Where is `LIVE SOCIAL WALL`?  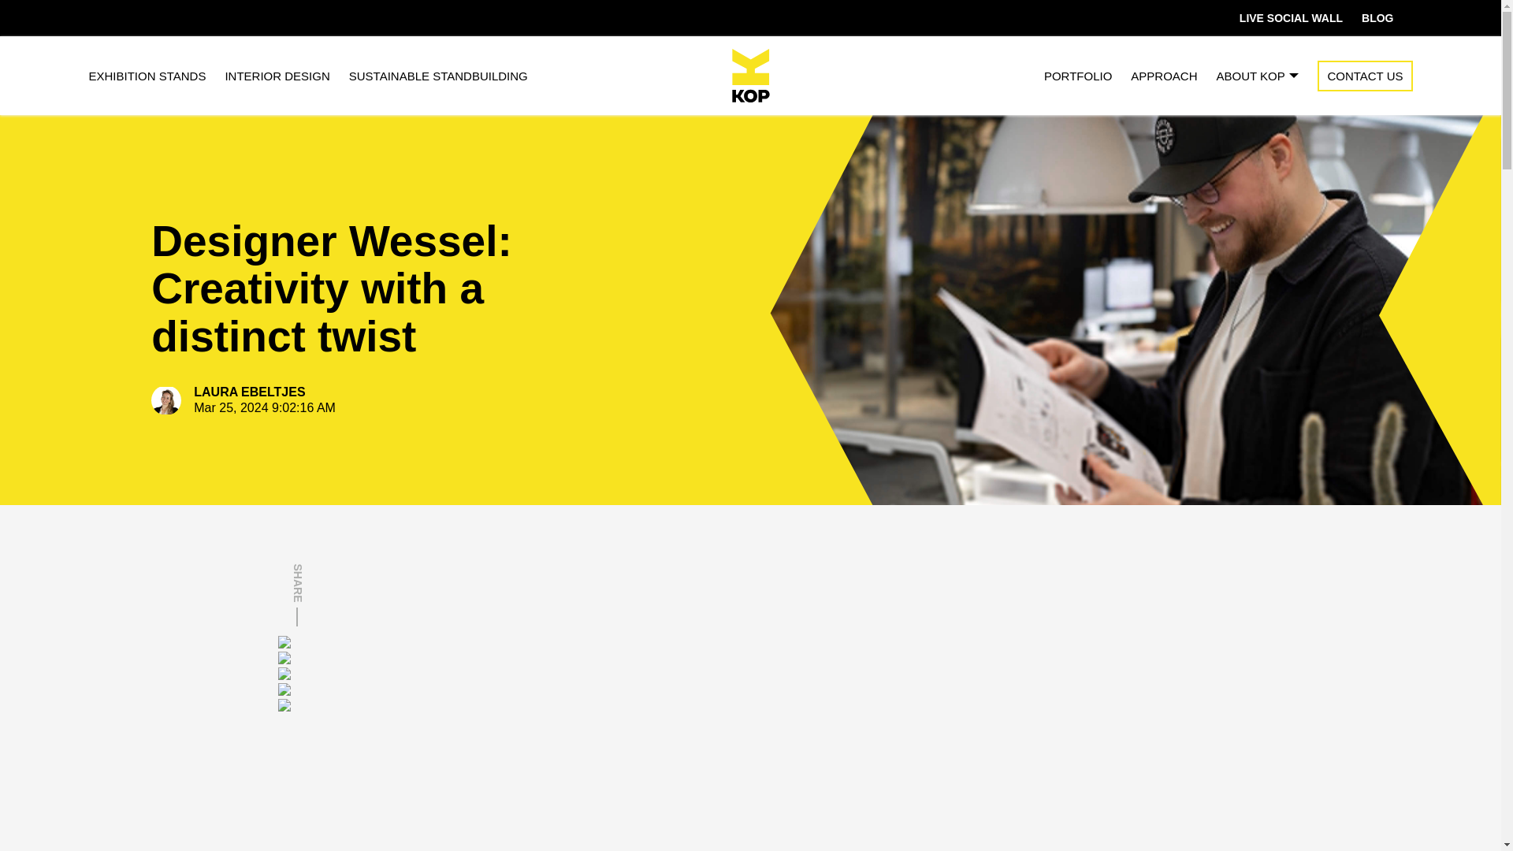
LIVE SOCIAL WALL is located at coordinates (1291, 18).